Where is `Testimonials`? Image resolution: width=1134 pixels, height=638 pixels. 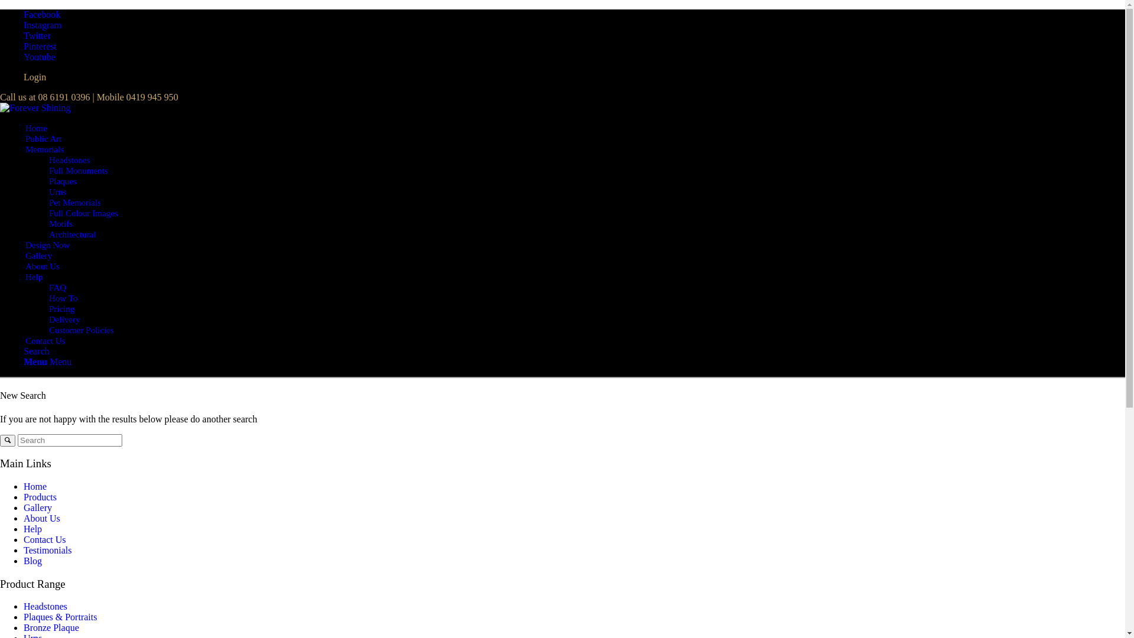
Testimonials is located at coordinates (48, 551).